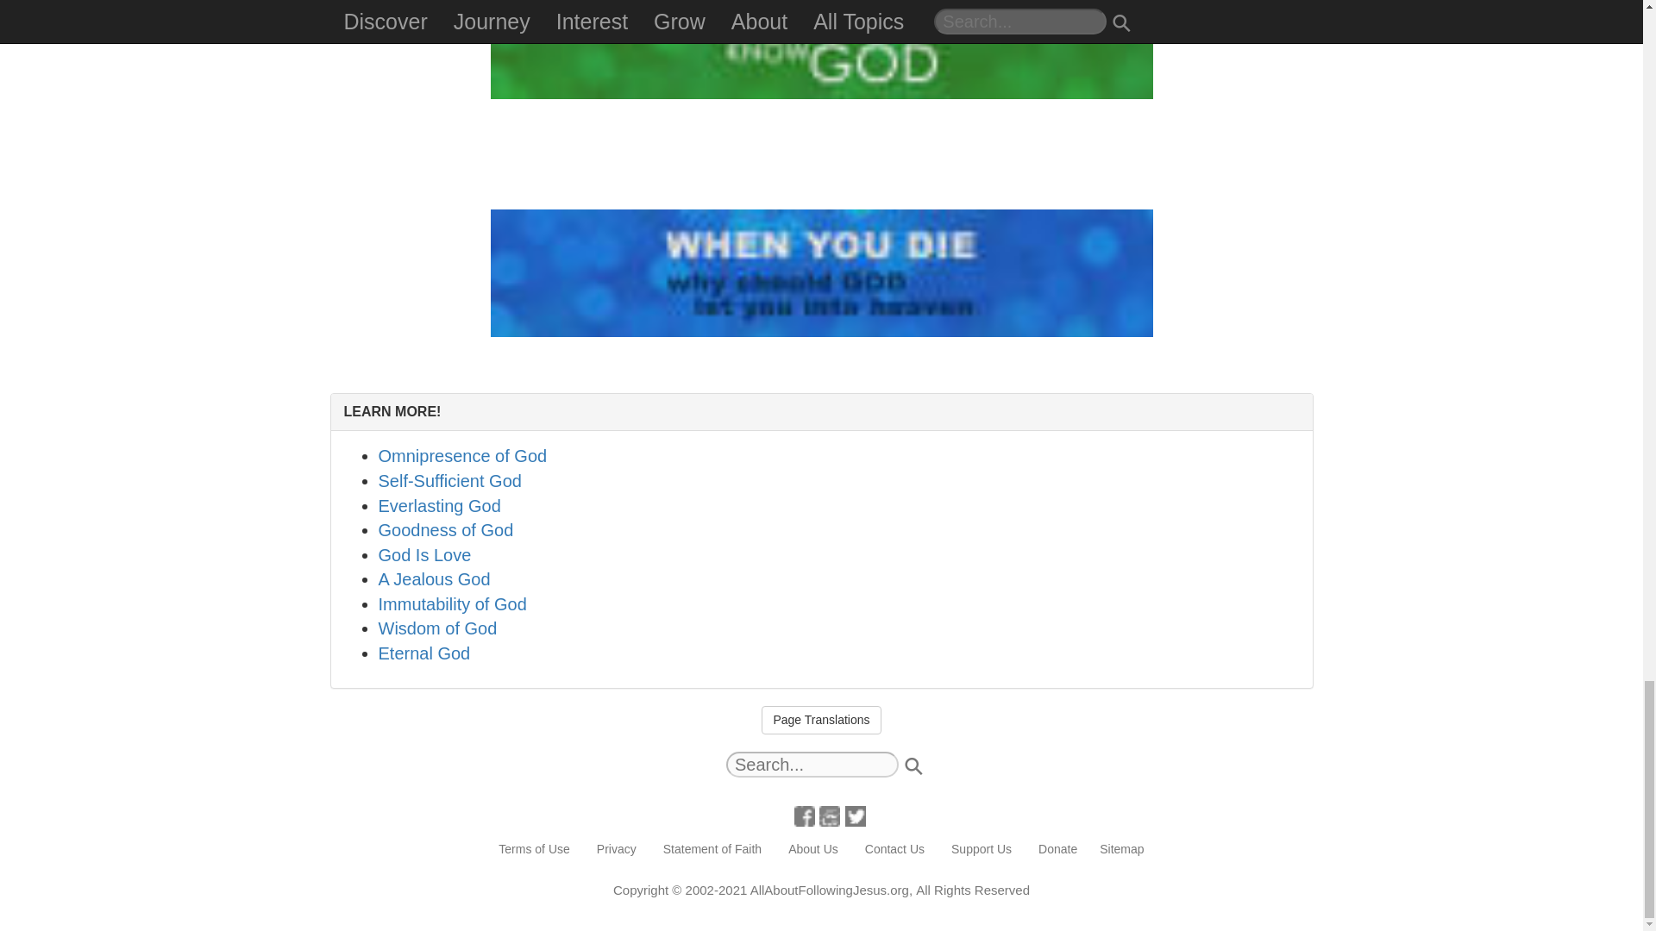  I want to click on Eternal God, so click(423, 653).